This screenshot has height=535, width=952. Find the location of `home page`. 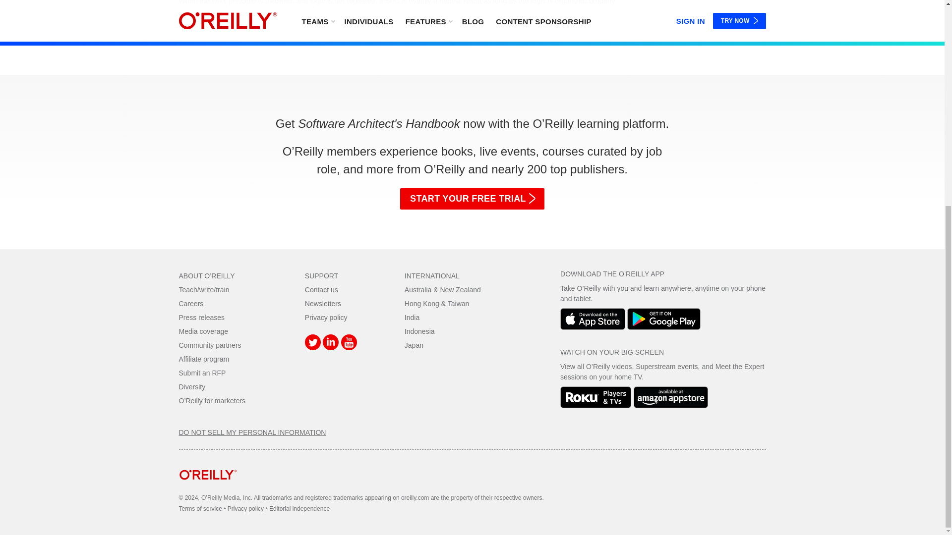

home page is located at coordinates (208, 487).